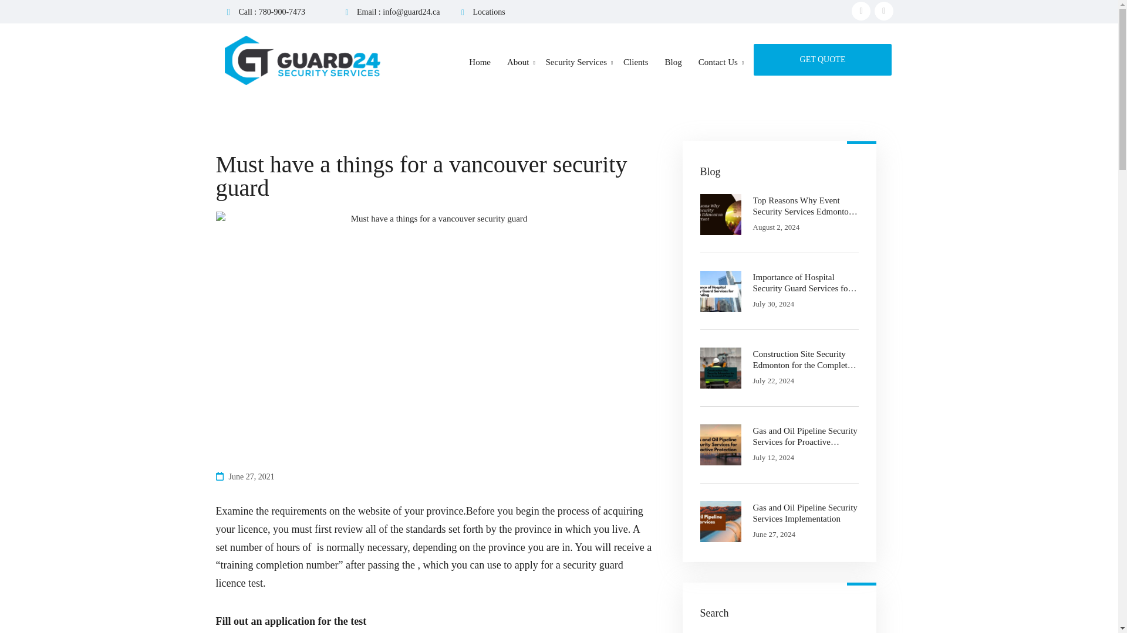 This screenshot has height=633, width=1127. Describe the element at coordinates (822, 59) in the screenshot. I see `GET QUOTE` at that location.